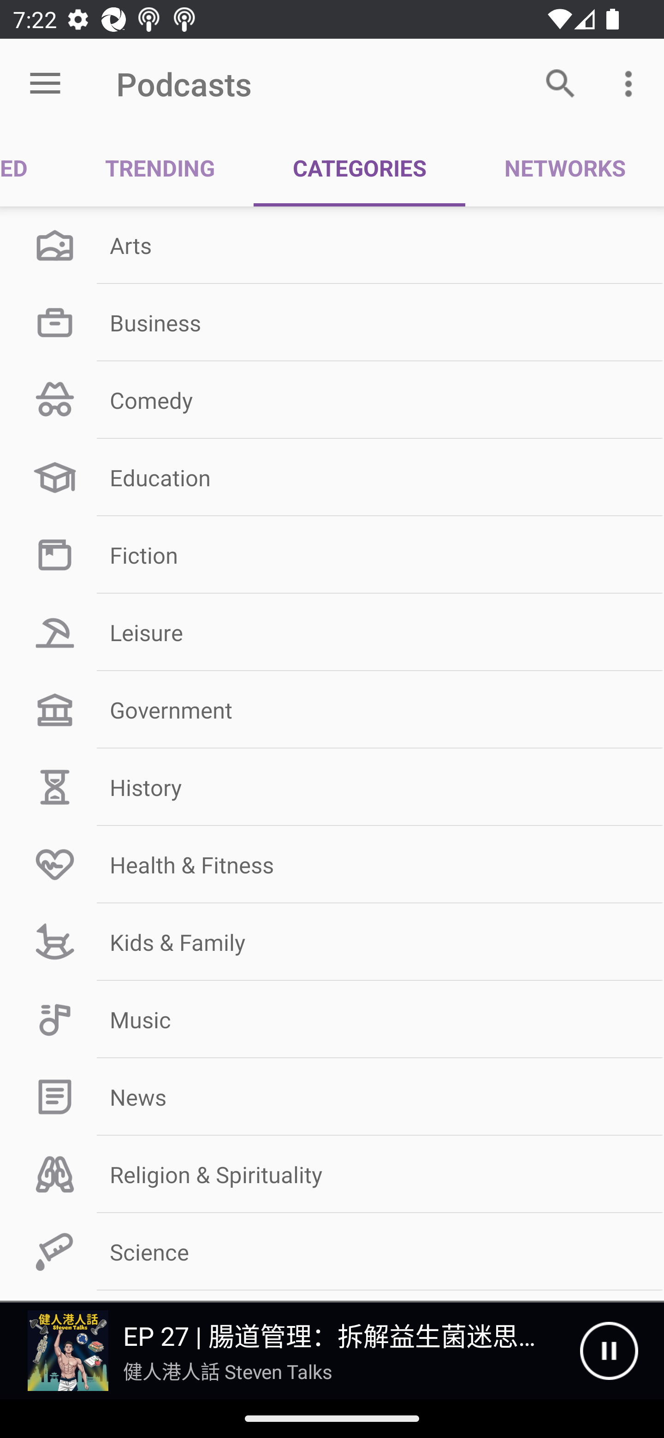  What do you see at coordinates (332, 1174) in the screenshot?
I see `Religion & Spirituality` at bounding box center [332, 1174].